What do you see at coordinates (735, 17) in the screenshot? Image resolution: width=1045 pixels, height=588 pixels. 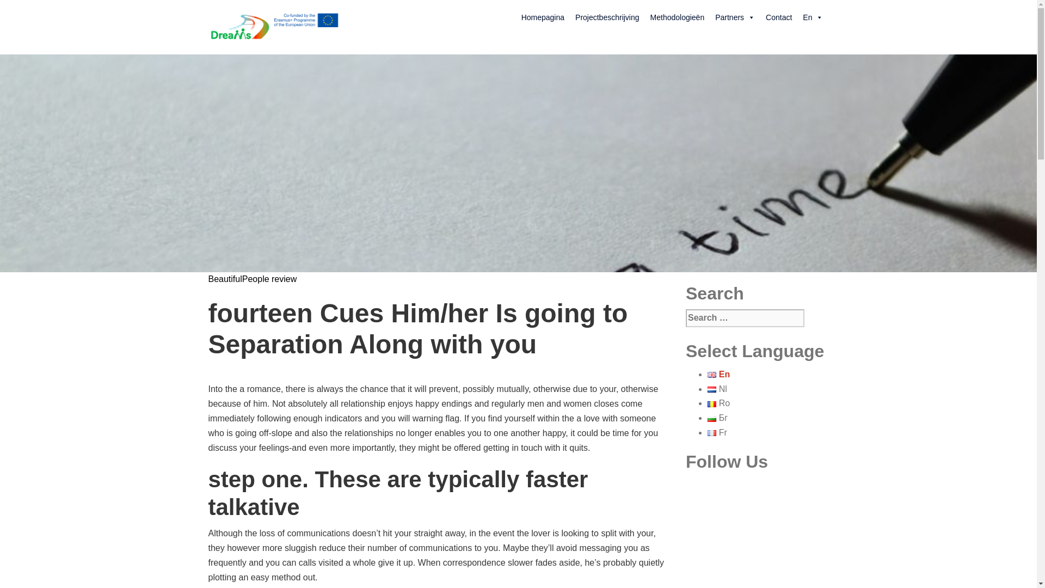 I see `Partners` at bounding box center [735, 17].